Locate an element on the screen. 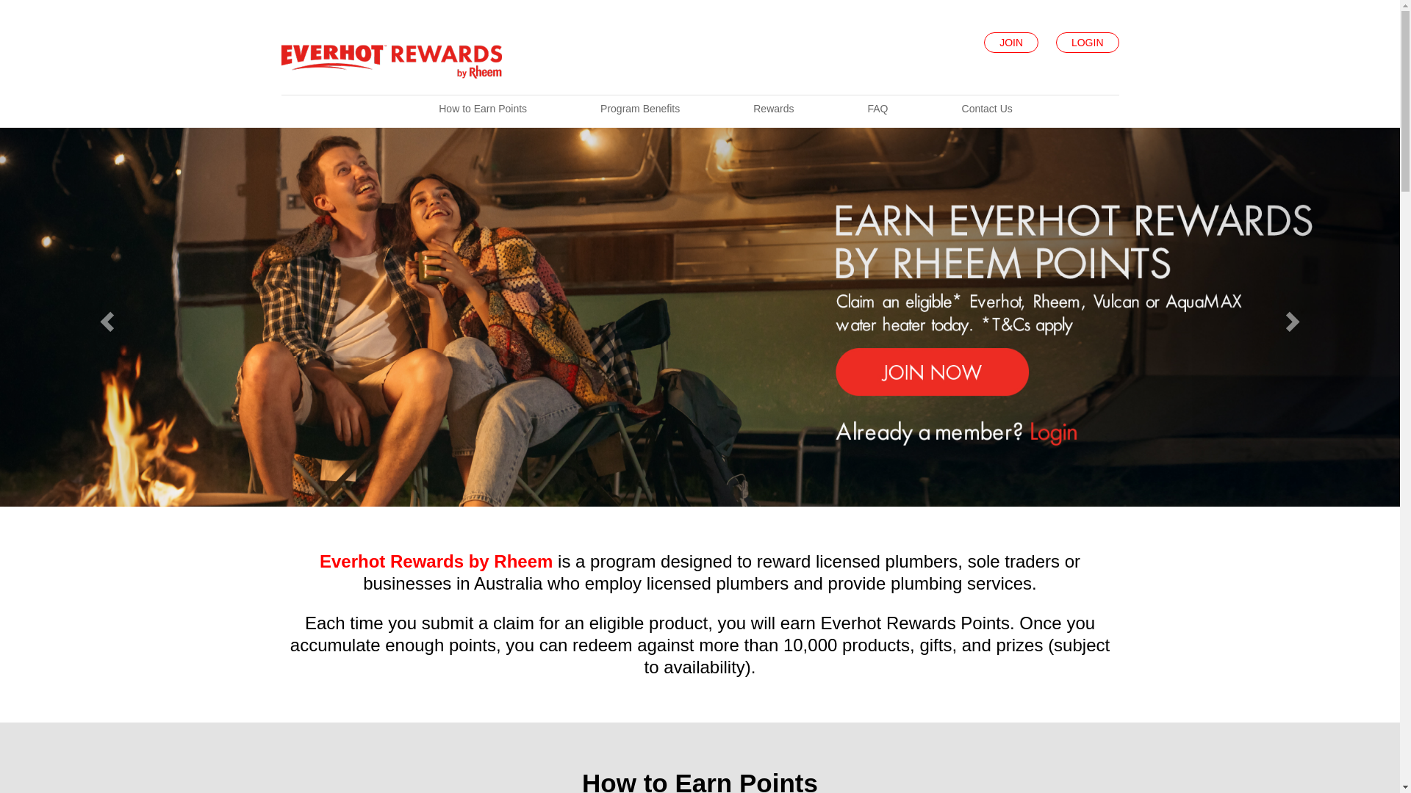 This screenshot has height=793, width=1411. Next is located at coordinates (1295, 317).